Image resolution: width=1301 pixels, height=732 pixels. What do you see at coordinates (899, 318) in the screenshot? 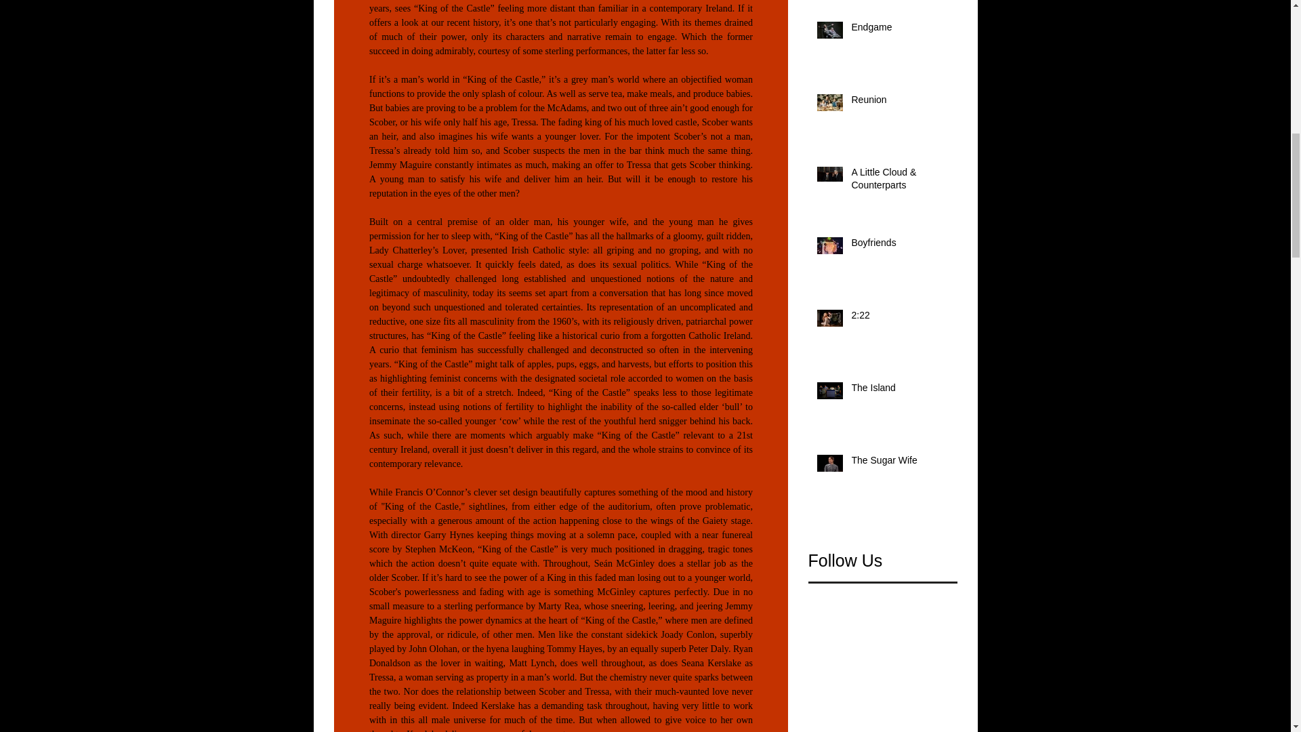
I see `2:22` at bounding box center [899, 318].